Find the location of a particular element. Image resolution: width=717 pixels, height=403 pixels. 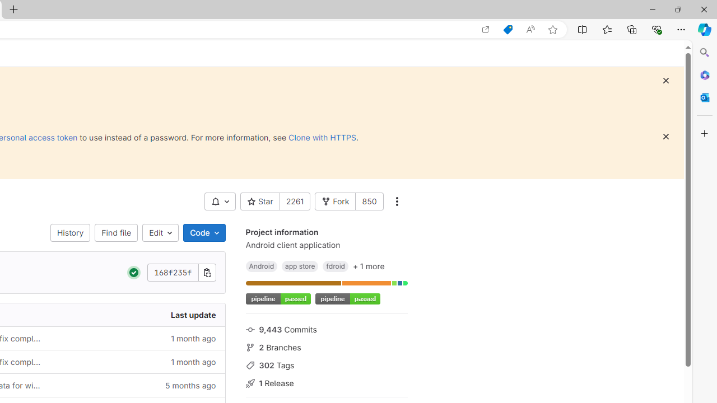

850 is located at coordinates (369, 201).